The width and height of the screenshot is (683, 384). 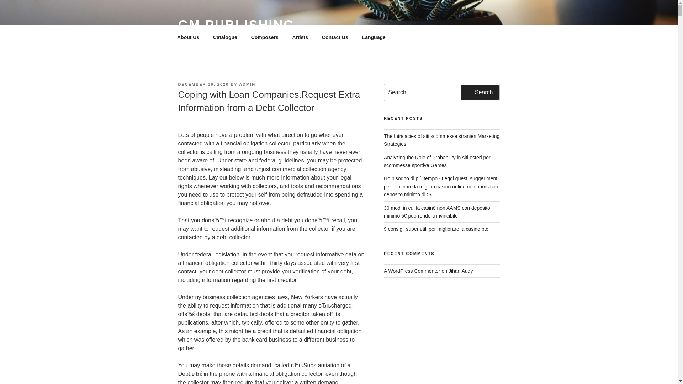 I want to click on A WordPress Commenter, so click(x=412, y=271).